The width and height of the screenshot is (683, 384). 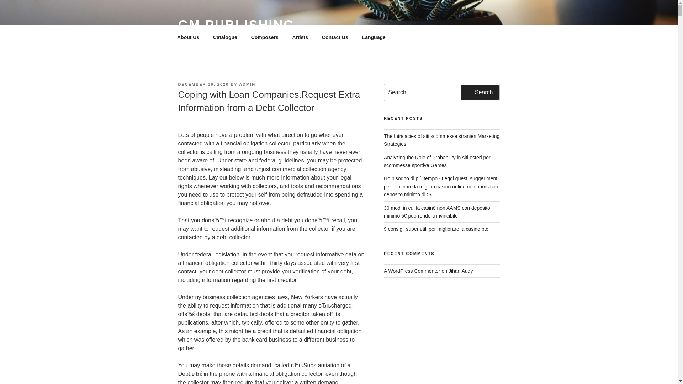 I want to click on A WordPress Commenter, so click(x=412, y=271).